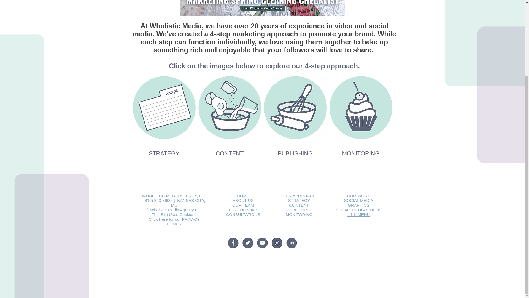  What do you see at coordinates (243, 210) in the screenshot?
I see `TESTIMONIALS` at bounding box center [243, 210].